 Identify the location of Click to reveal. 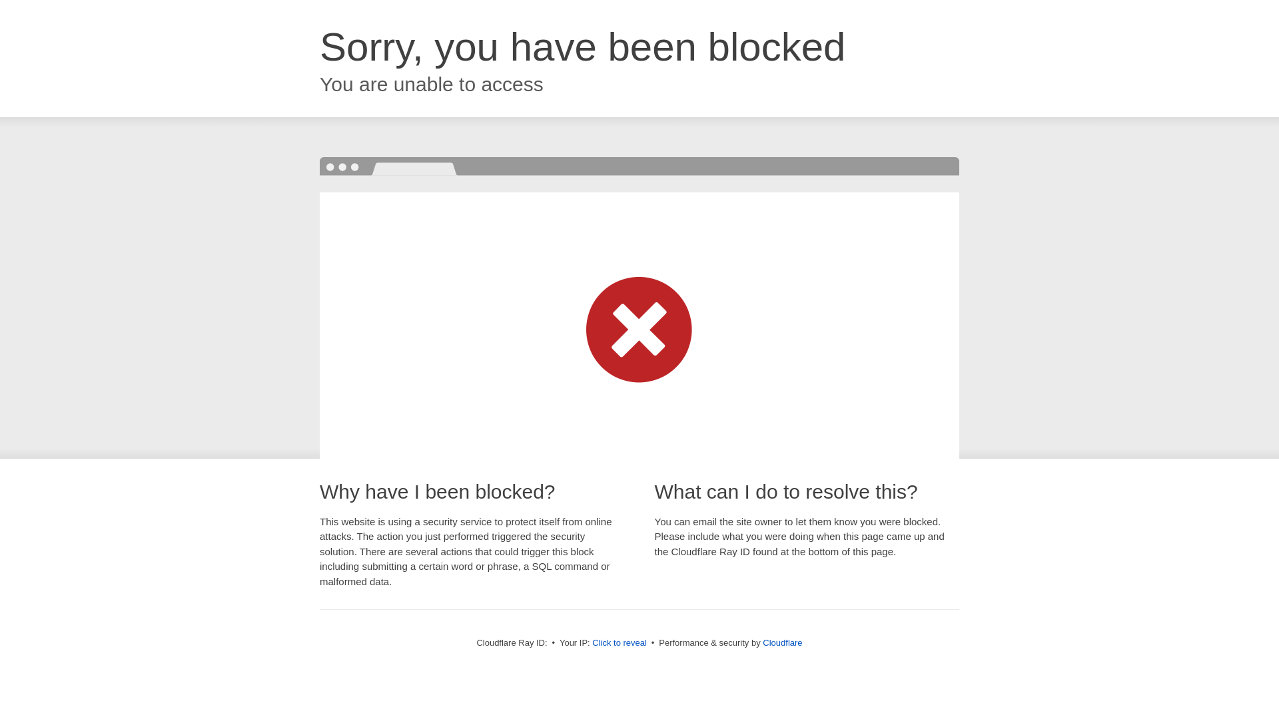
(620, 643).